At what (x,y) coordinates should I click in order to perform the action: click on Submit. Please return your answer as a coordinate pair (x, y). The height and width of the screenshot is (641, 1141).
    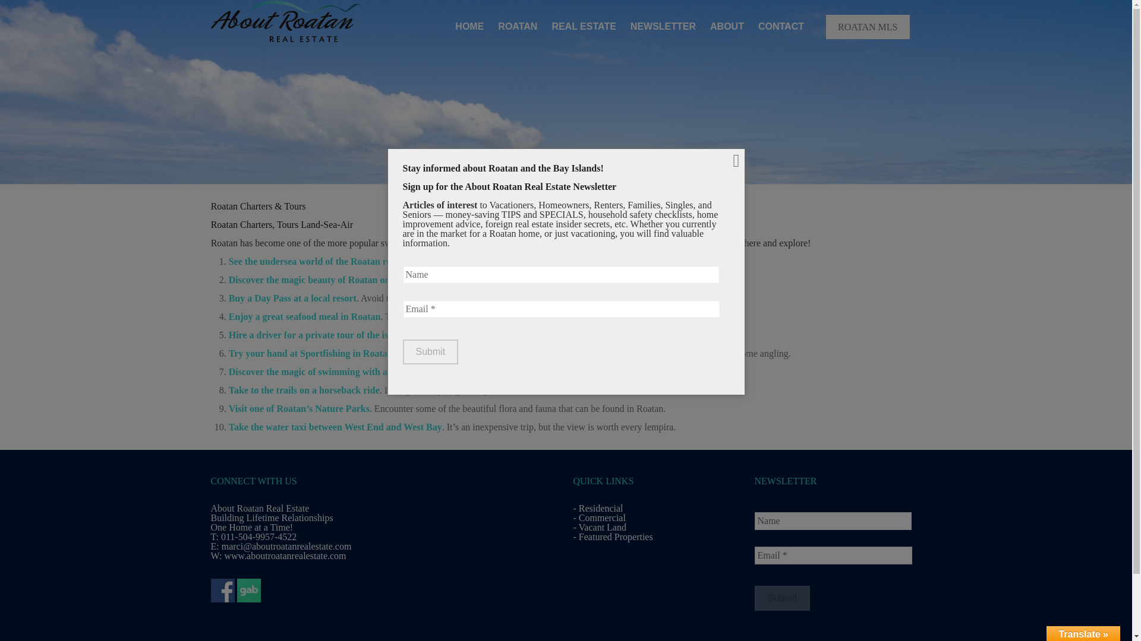
    Looking at the image, I should click on (782, 598).